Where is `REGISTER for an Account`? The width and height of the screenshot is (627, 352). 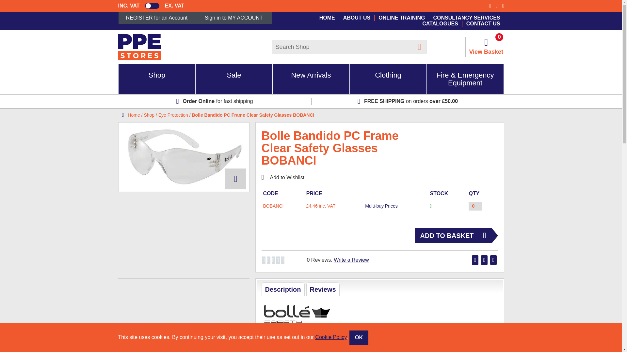 REGISTER for an Account is located at coordinates (157, 18).